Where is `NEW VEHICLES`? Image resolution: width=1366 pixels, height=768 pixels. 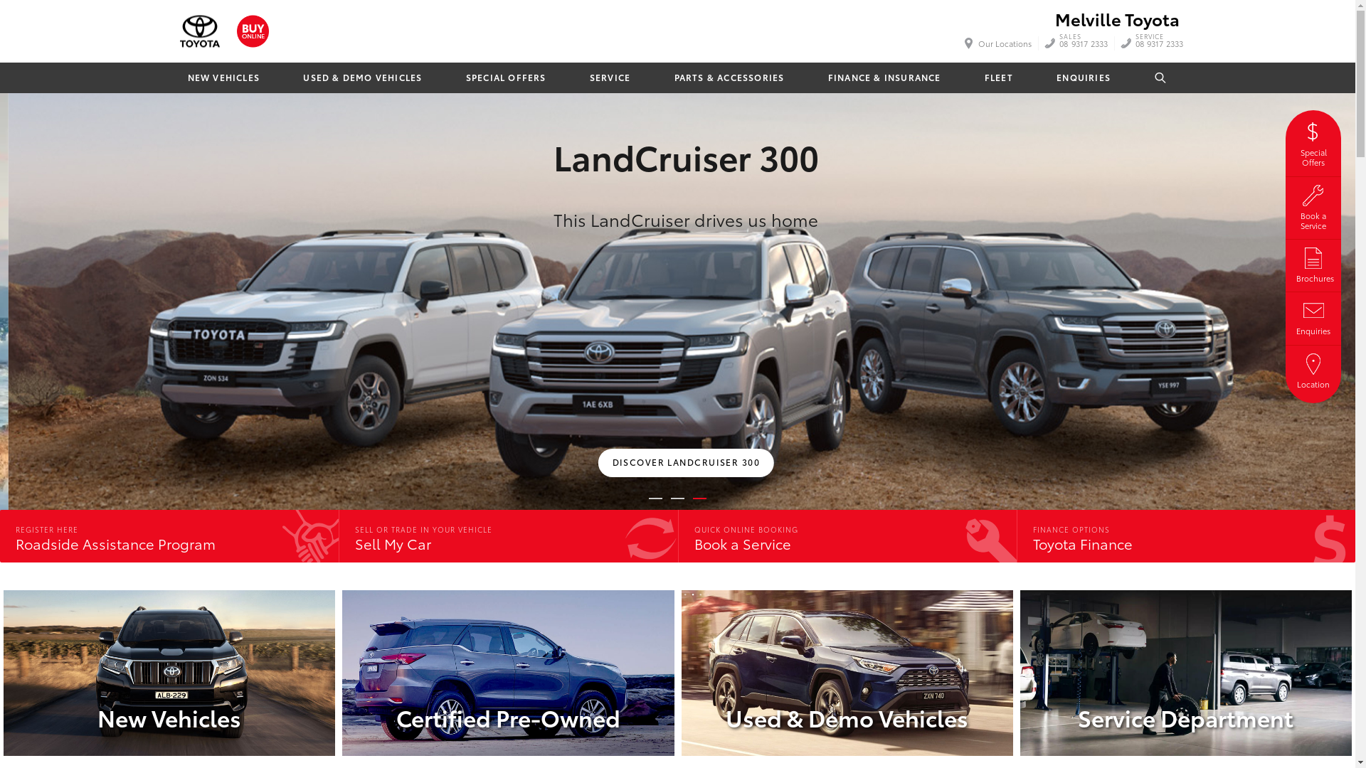
NEW VEHICLES is located at coordinates (223, 78).